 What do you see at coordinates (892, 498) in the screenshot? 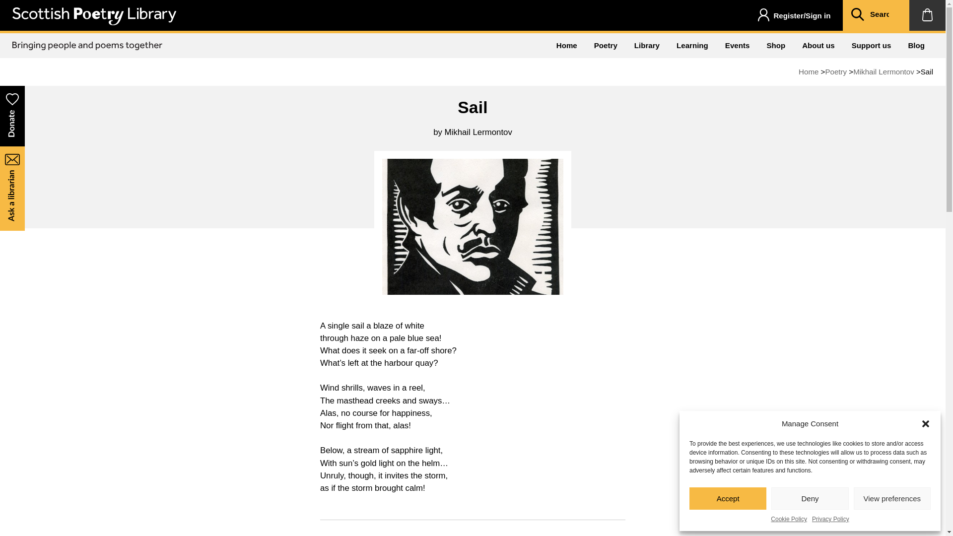
I see `View preferences` at bounding box center [892, 498].